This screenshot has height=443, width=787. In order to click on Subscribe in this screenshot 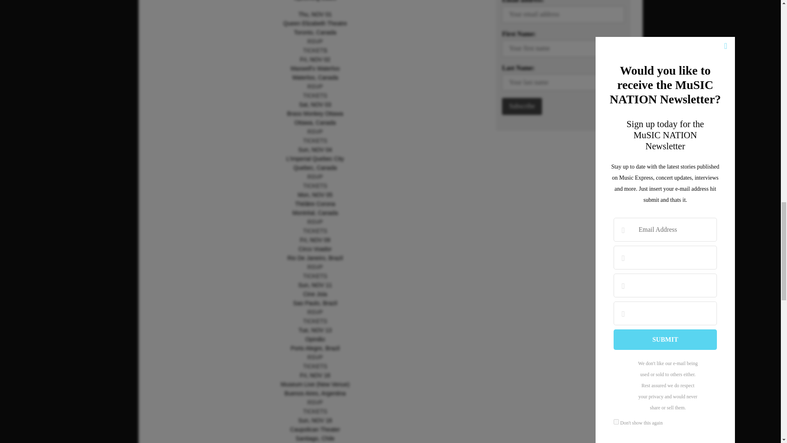, I will do `click(522, 106)`.